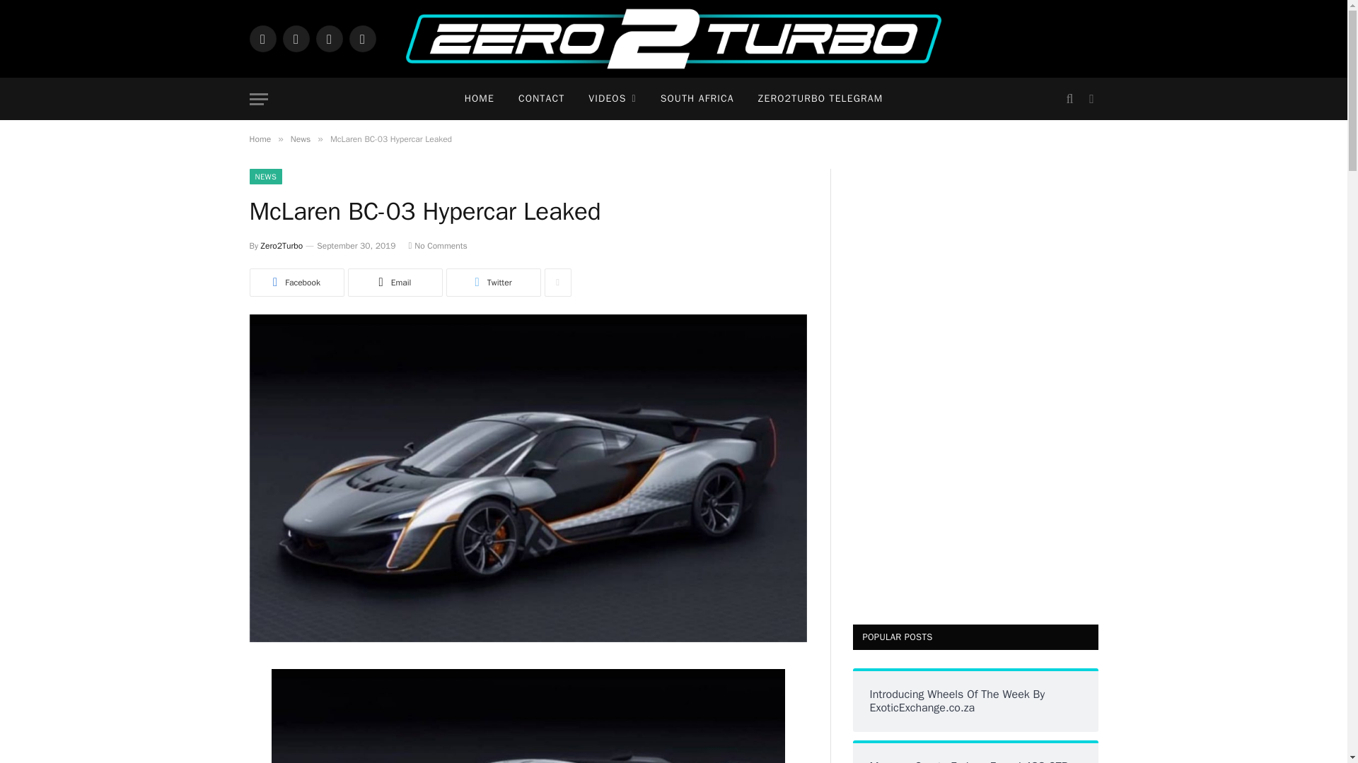  Describe the element at coordinates (282, 246) in the screenshot. I see `Zero2Turbo` at that location.